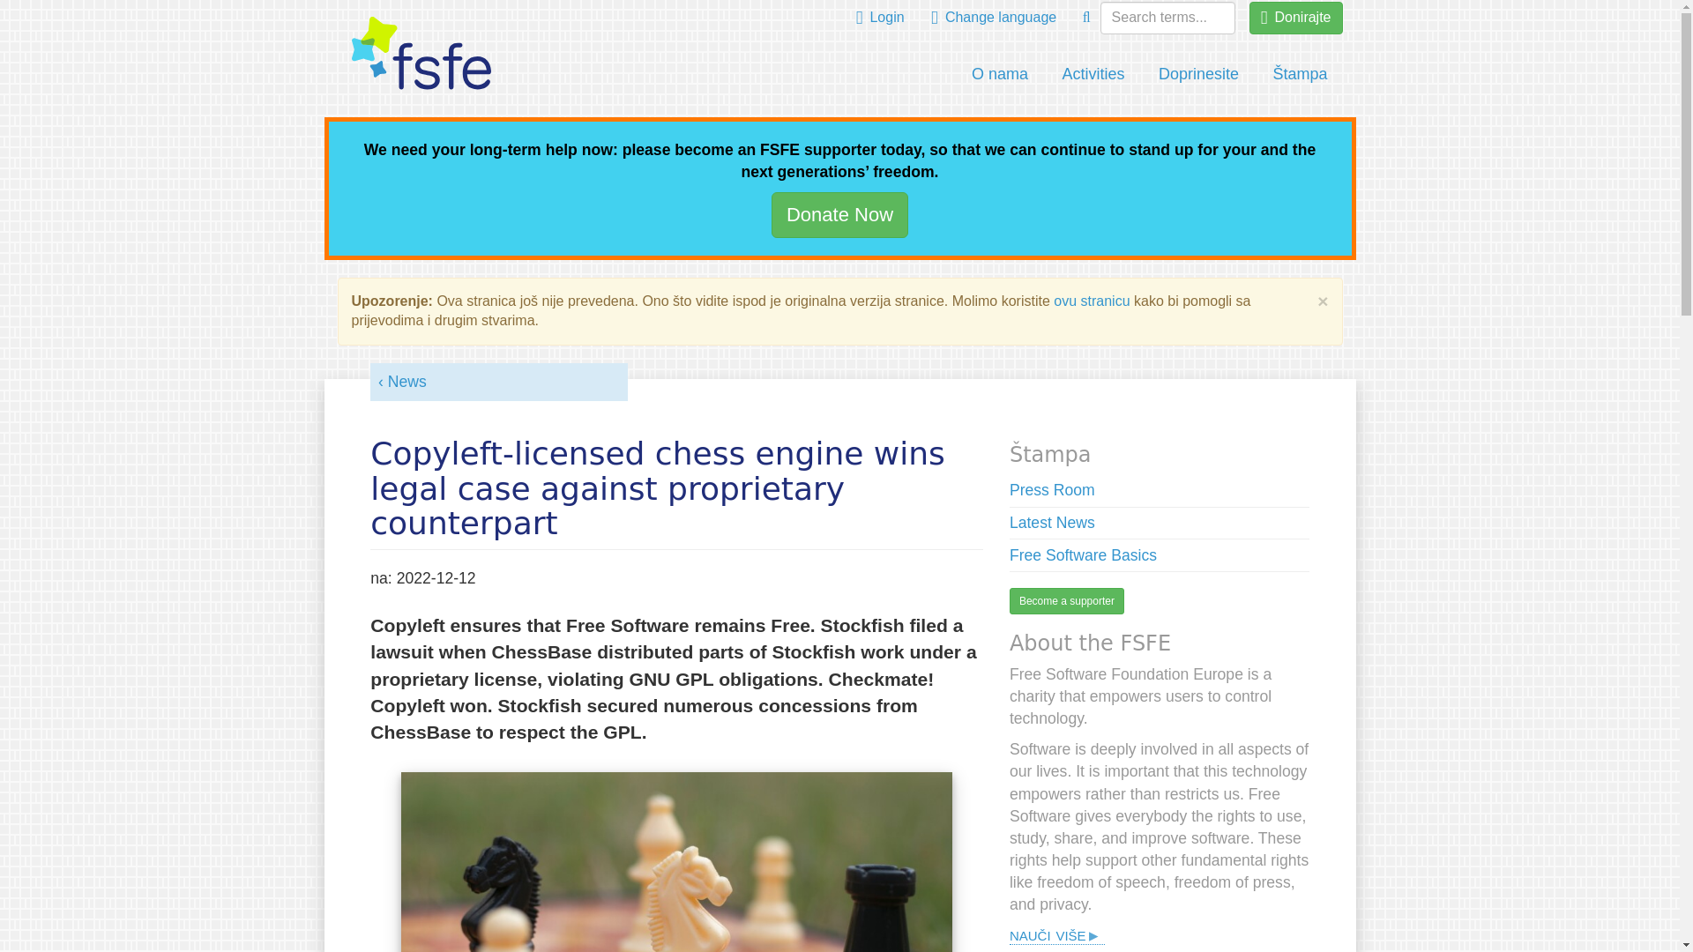  What do you see at coordinates (839, 214) in the screenshot?
I see `Donate Now` at bounding box center [839, 214].